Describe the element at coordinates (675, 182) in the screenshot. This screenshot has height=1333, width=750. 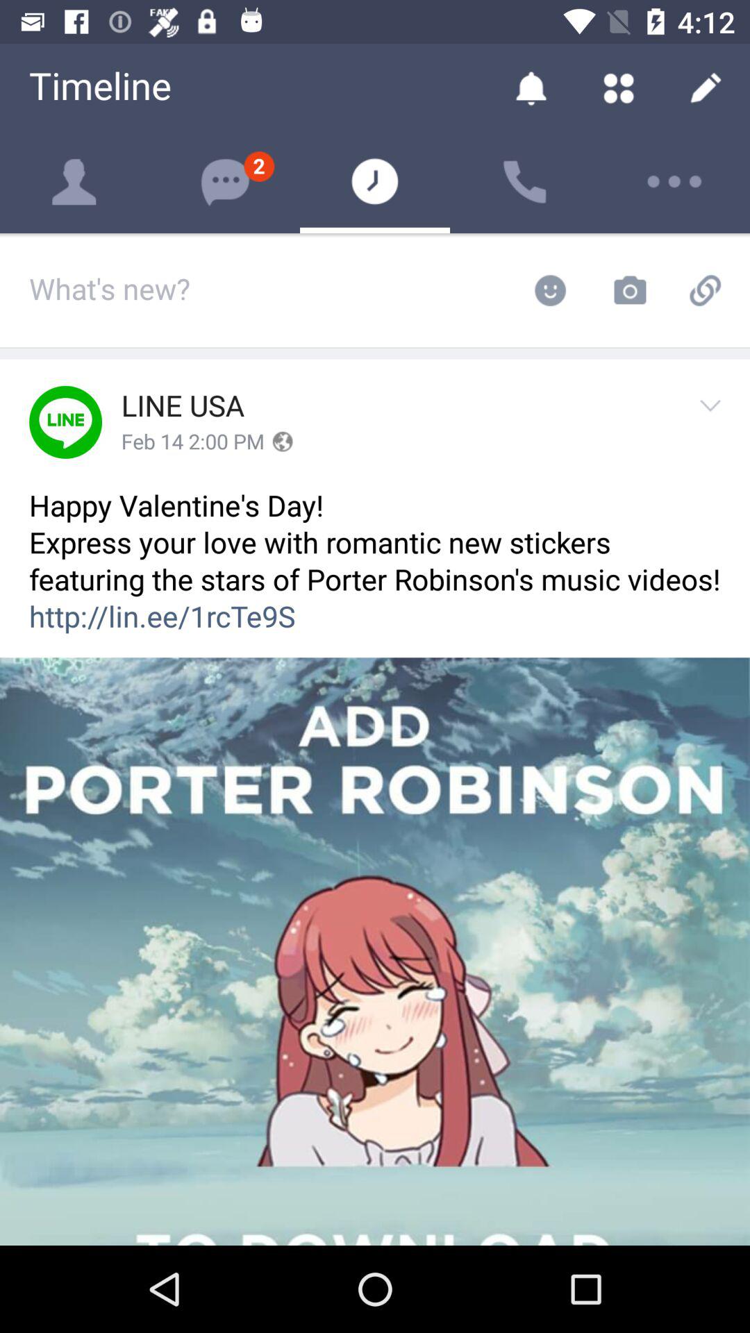
I see `select three vertical dots on the top right of the web page` at that location.